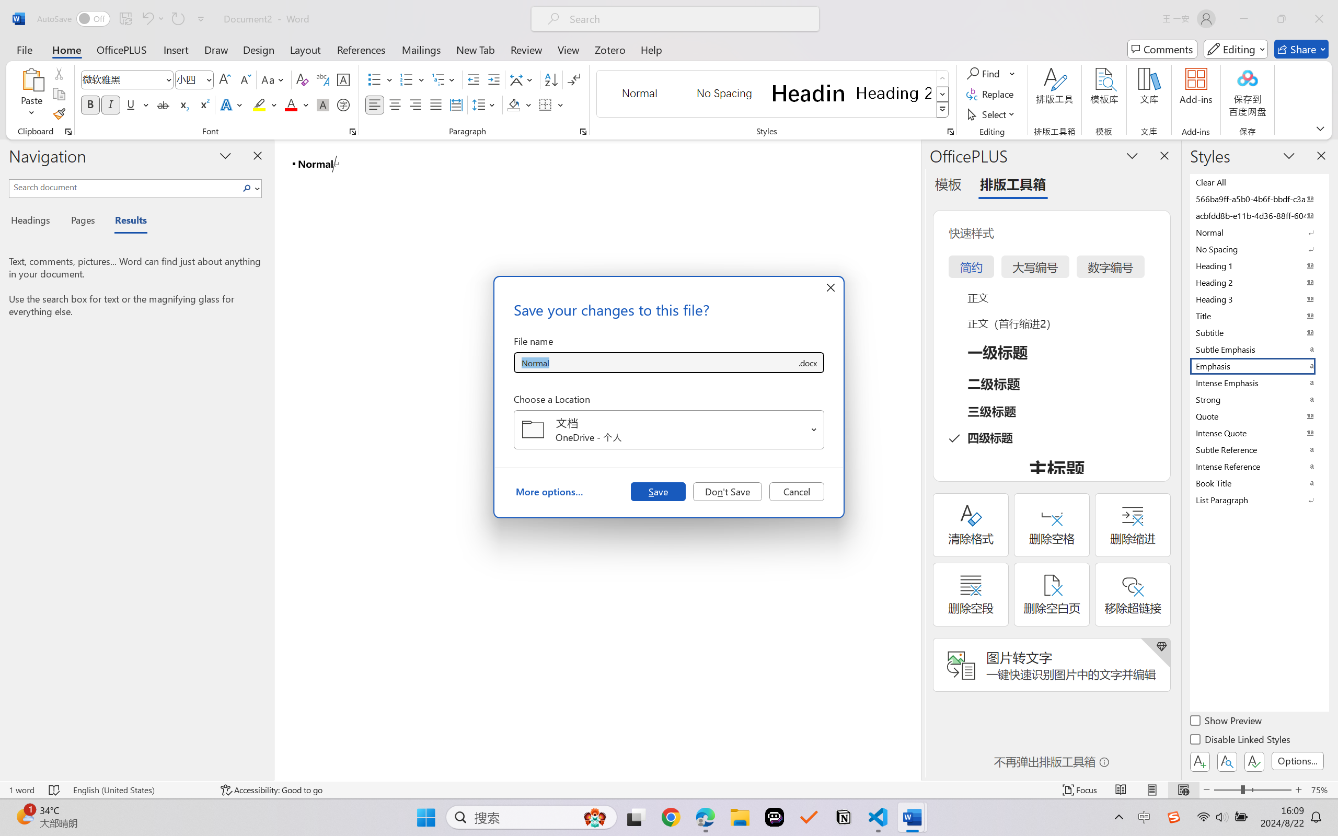 The image size is (1338, 836). Describe the element at coordinates (809, 93) in the screenshot. I see `Heading 1` at that location.